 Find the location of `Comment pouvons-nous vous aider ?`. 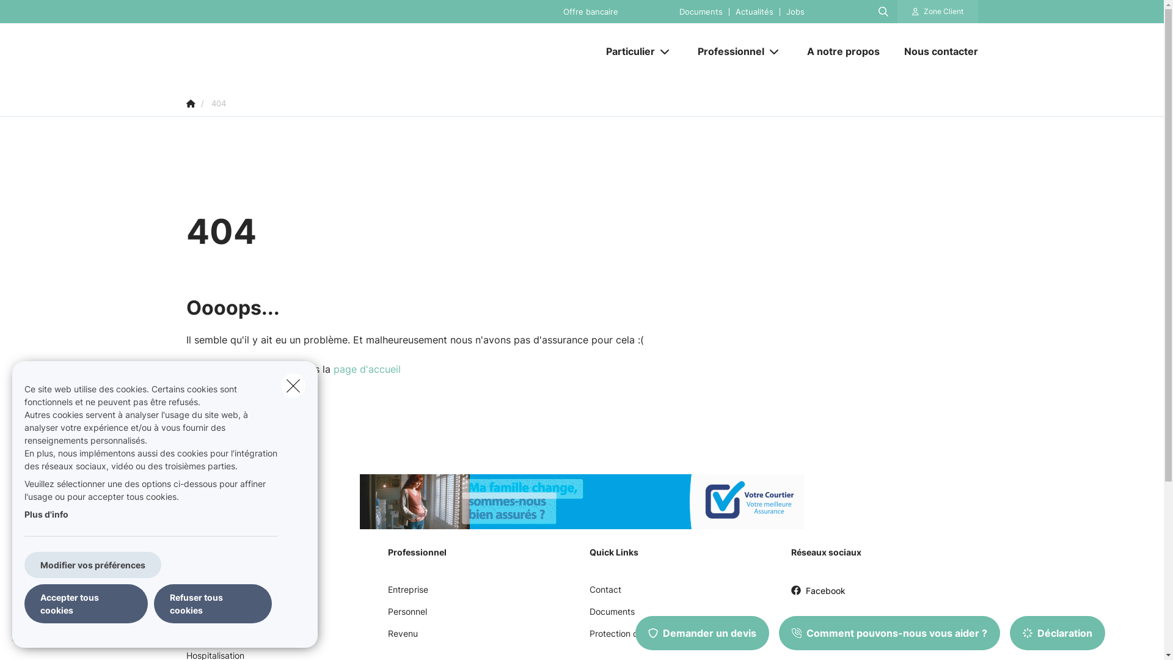

Comment pouvons-nous vous aider ? is located at coordinates (890, 633).